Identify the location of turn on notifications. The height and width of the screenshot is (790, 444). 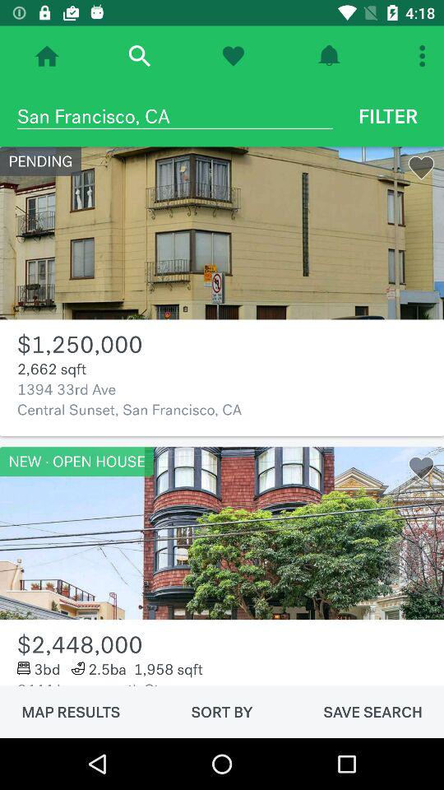
(329, 56).